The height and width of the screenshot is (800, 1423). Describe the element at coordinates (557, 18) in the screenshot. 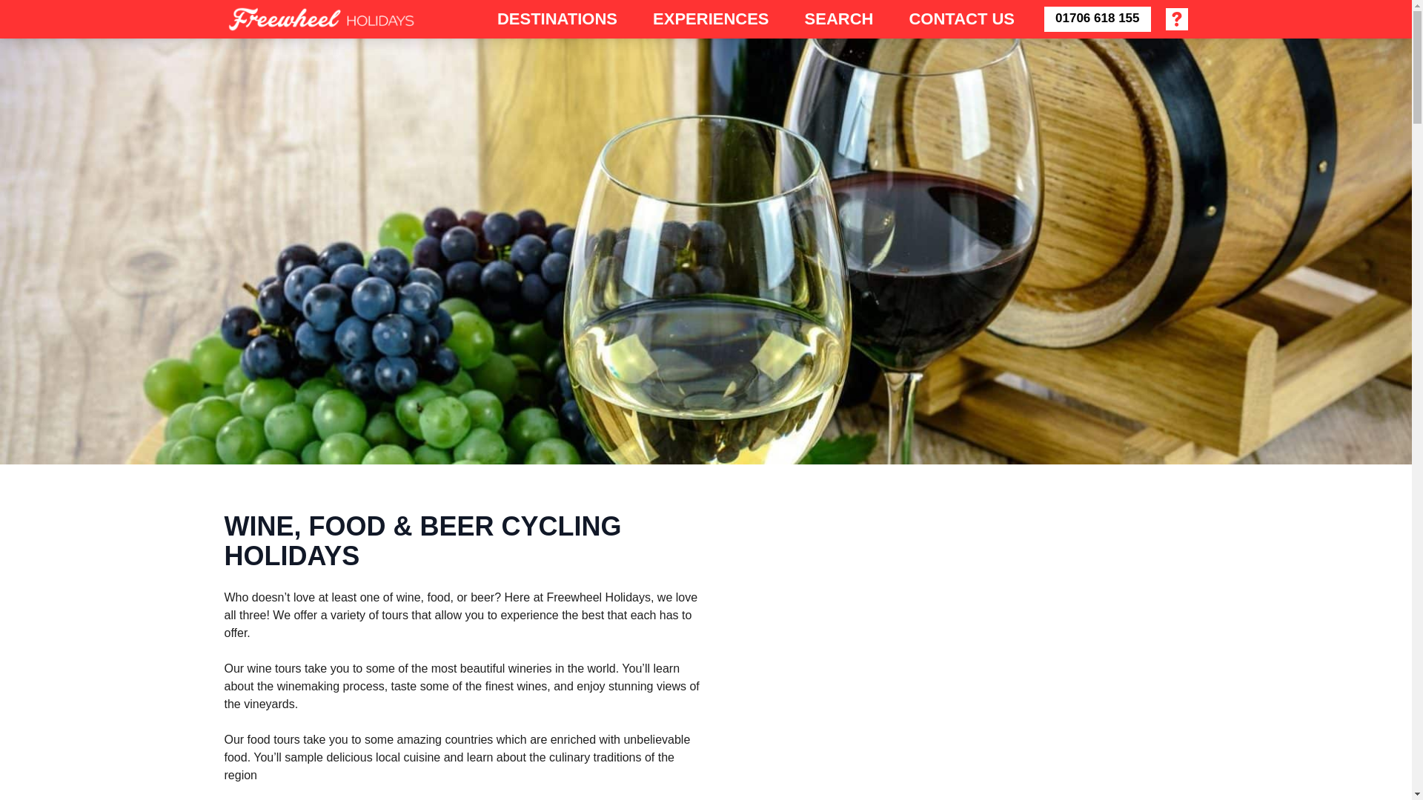

I see `DESTINATIONS` at that location.